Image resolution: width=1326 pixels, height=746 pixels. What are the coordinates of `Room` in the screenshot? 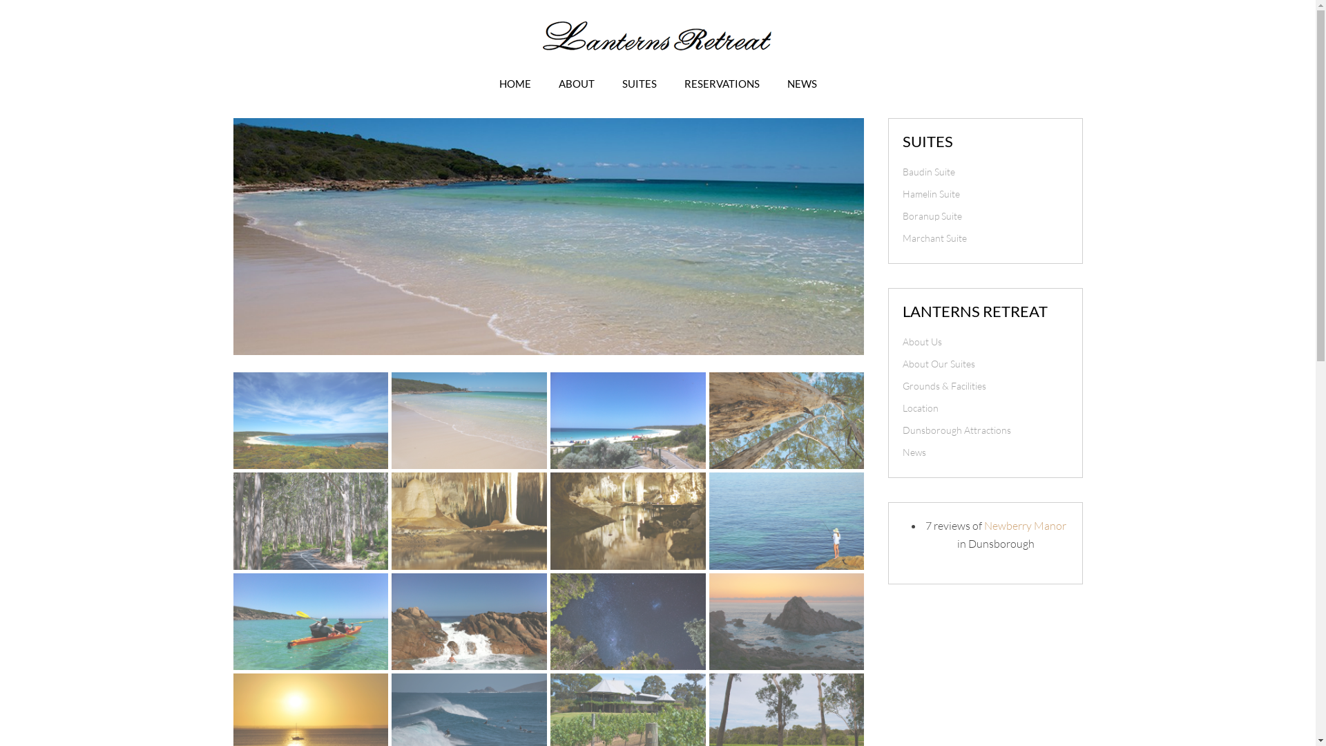 It's located at (311, 521).